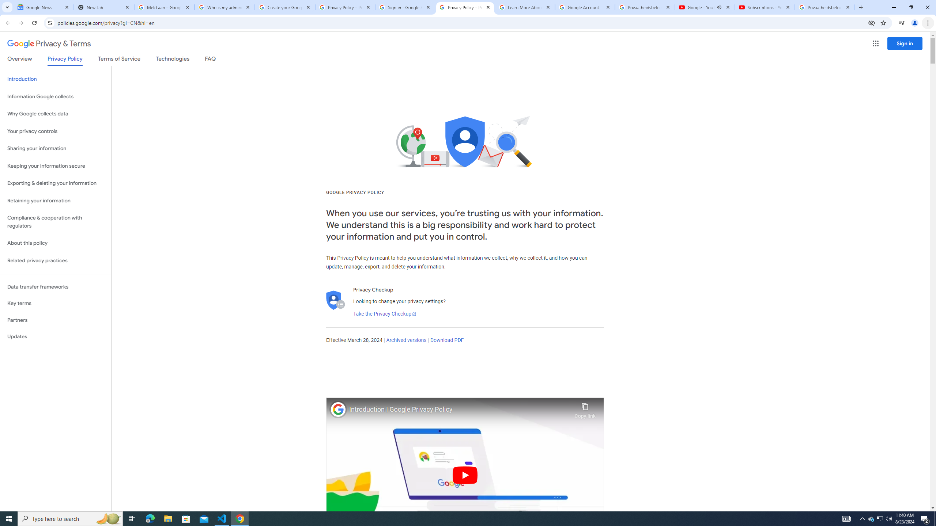 Image resolution: width=936 pixels, height=526 pixels. Describe the element at coordinates (104, 7) in the screenshot. I see `New Tab` at that location.